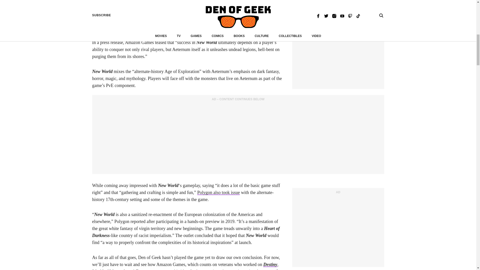 The width and height of the screenshot is (480, 270). I want to click on Polygon also took issue, so click(218, 192).